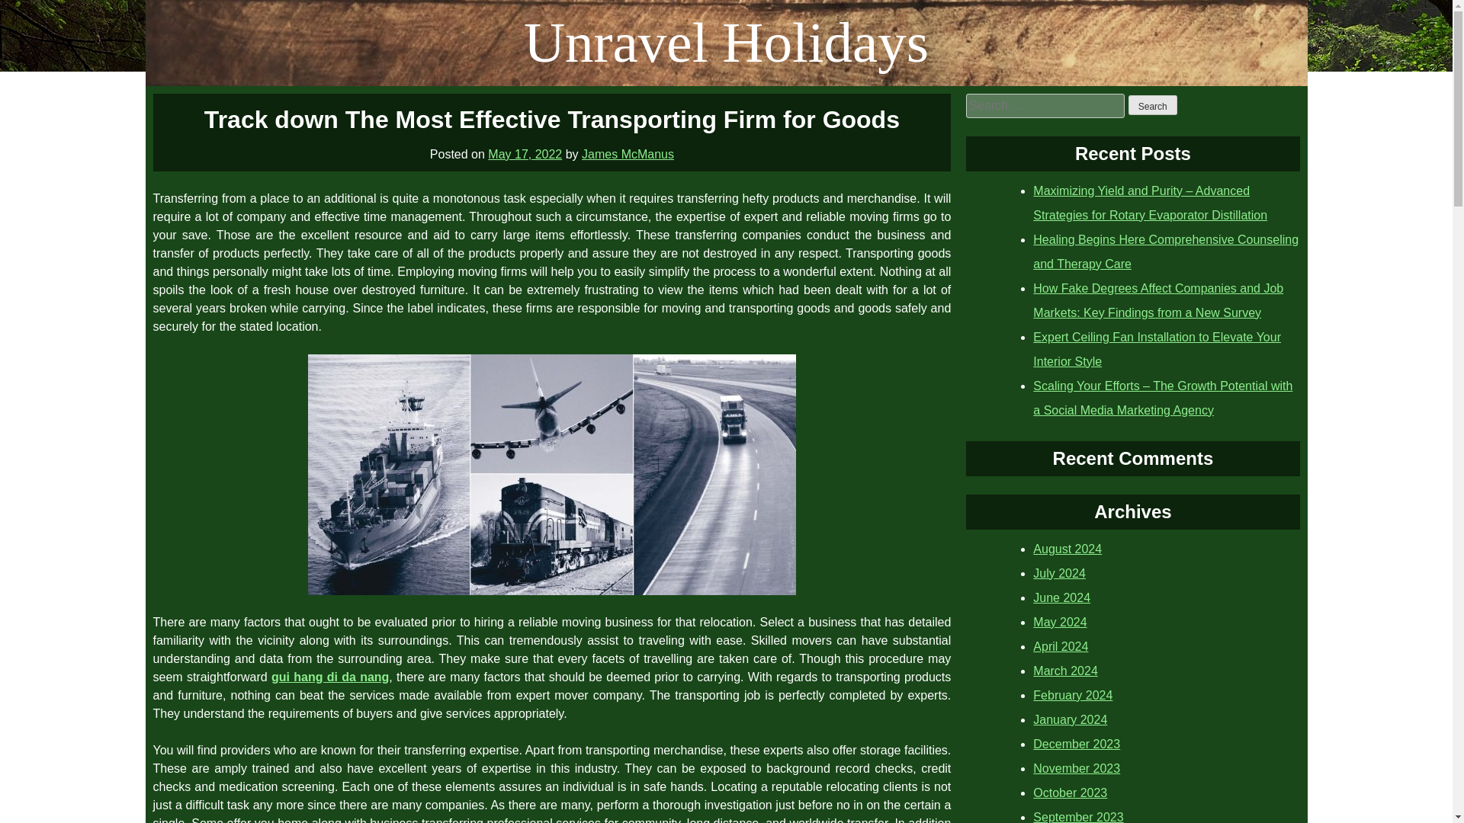 The width and height of the screenshot is (1464, 823). What do you see at coordinates (726, 43) in the screenshot?
I see `Unravel Holidays` at bounding box center [726, 43].